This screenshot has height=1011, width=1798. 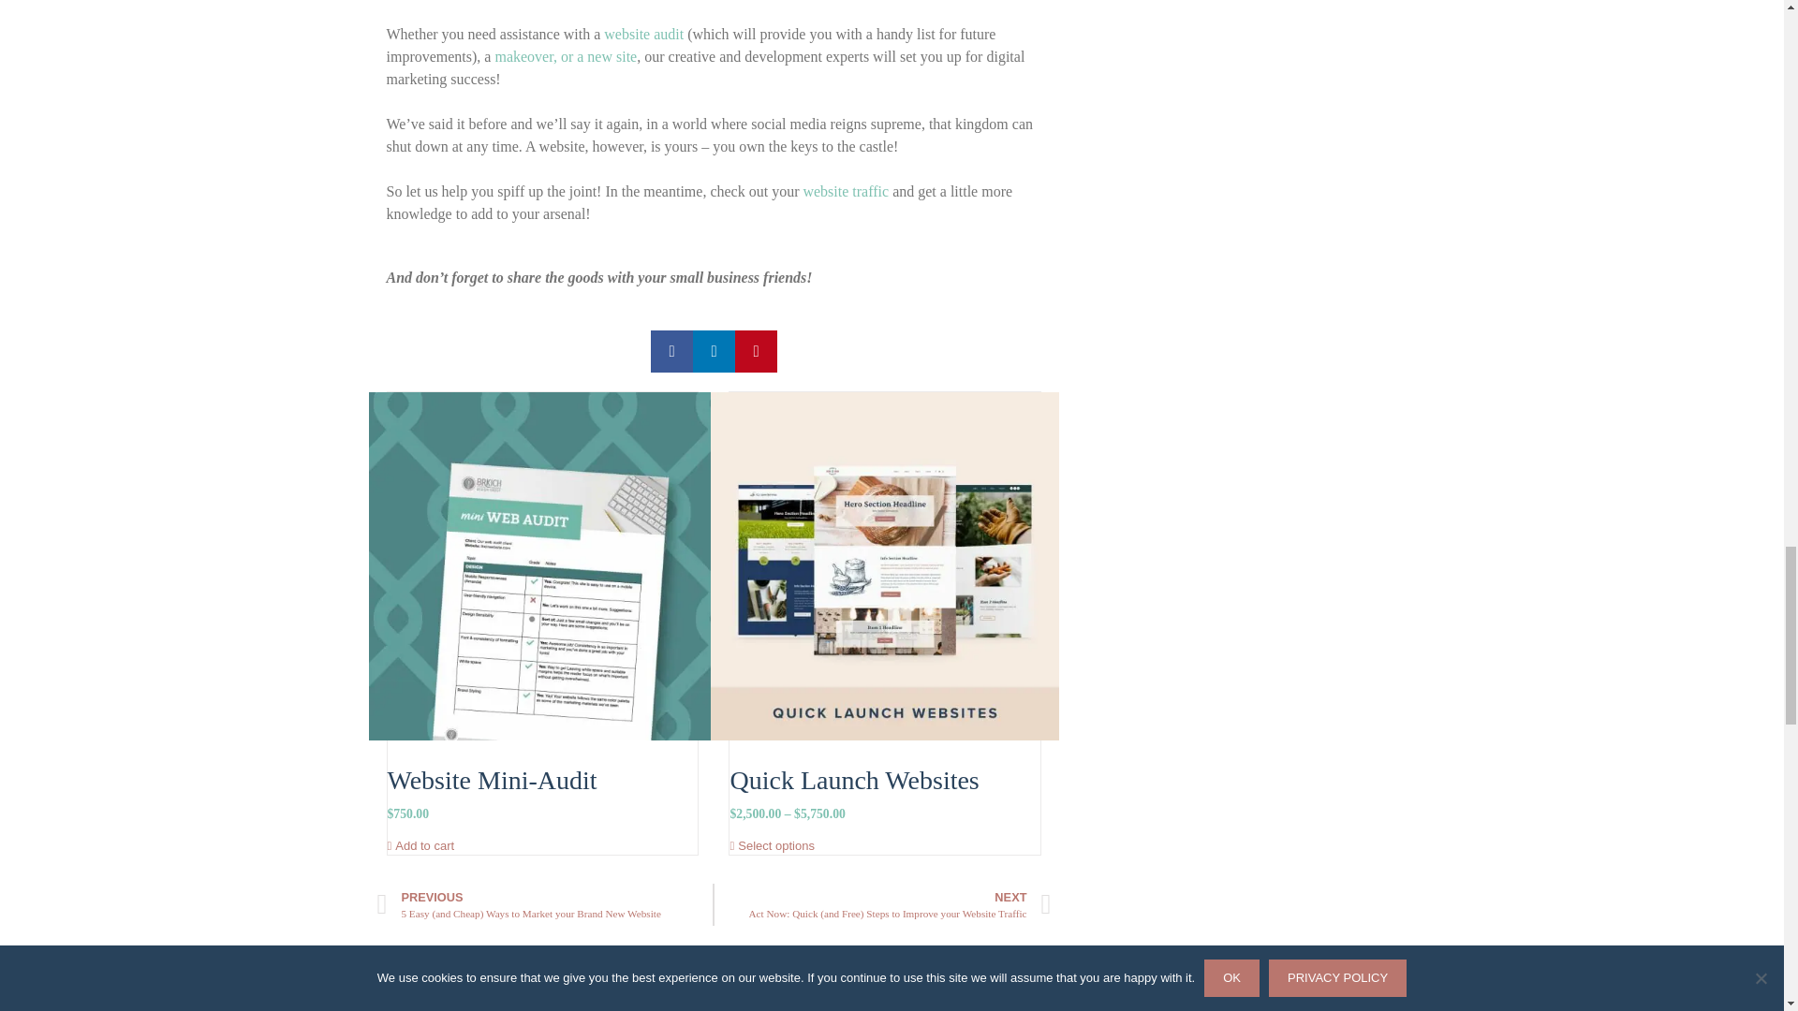 What do you see at coordinates (421, 846) in the screenshot?
I see `Add to cart` at bounding box center [421, 846].